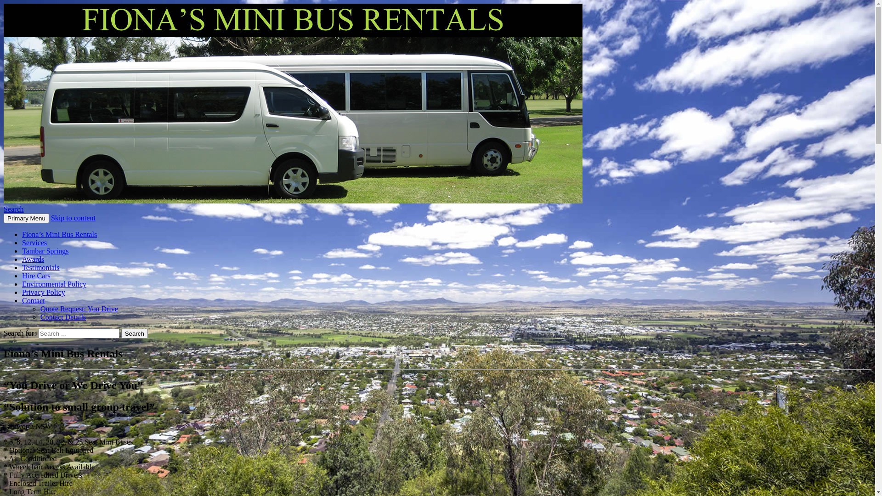 The width and height of the screenshot is (882, 496). Describe the element at coordinates (63, 317) in the screenshot. I see `Contact Details` at that location.